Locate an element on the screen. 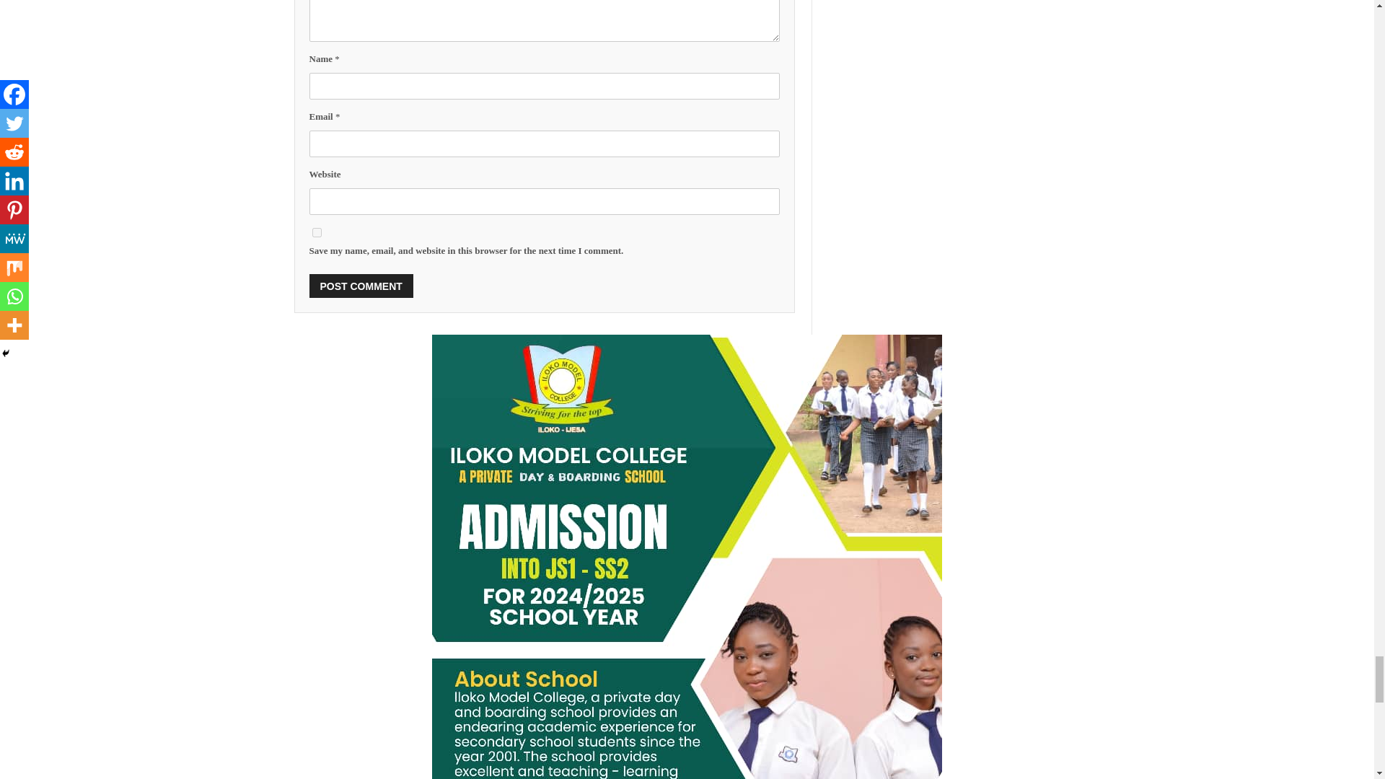 The image size is (1385, 779). Post Comment is located at coordinates (361, 286).